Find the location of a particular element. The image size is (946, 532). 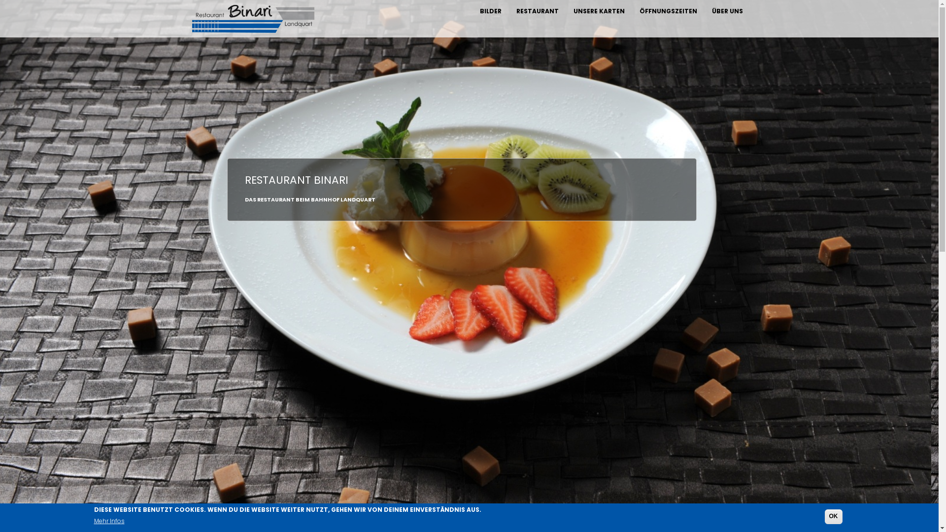

UNSERE KARTEN is located at coordinates (599, 11).